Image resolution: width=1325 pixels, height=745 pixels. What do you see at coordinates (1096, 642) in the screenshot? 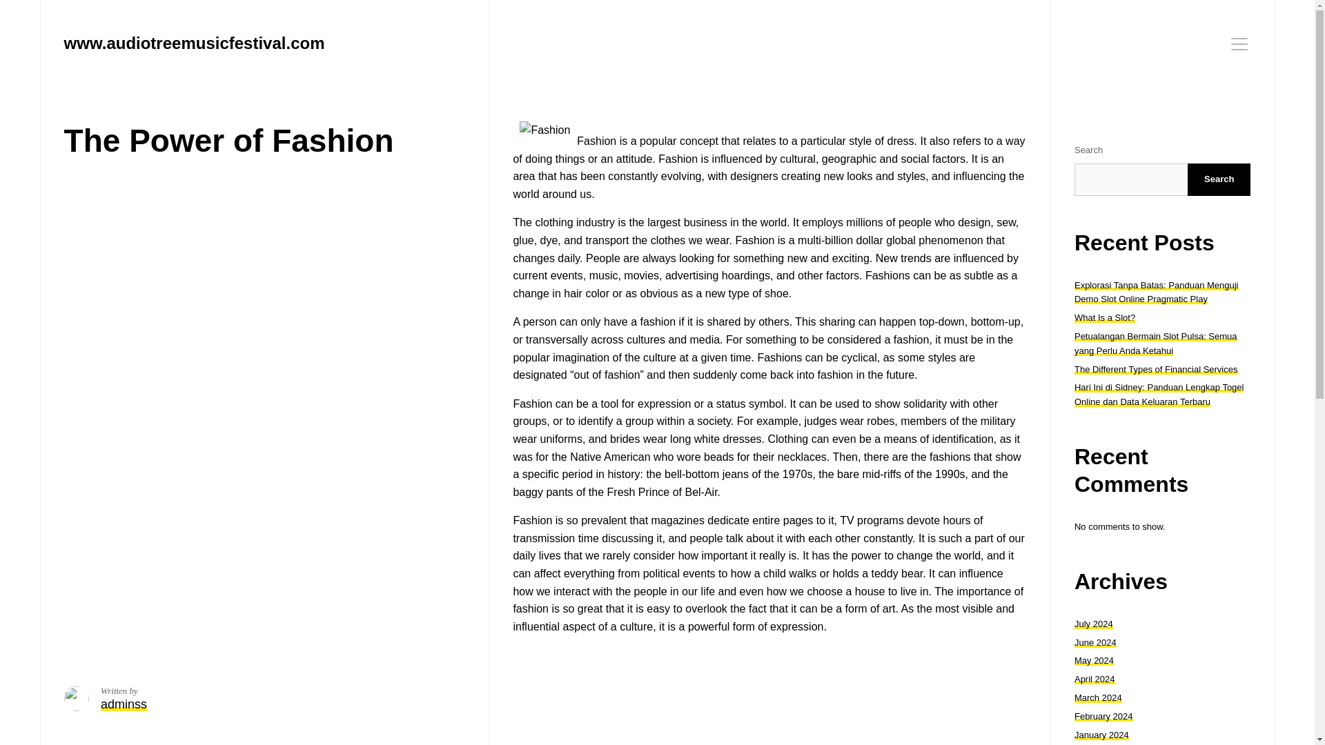
I see `June 2024` at bounding box center [1096, 642].